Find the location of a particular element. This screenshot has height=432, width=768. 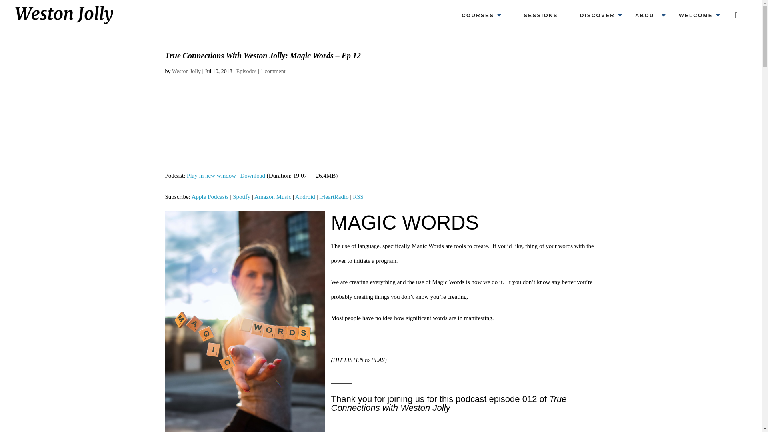

Play in new window is located at coordinates (211, 175).